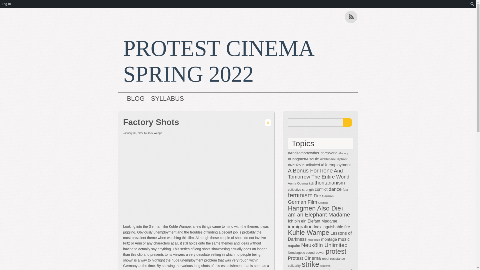  I want to click on authoritarianism, so click(327, 182).